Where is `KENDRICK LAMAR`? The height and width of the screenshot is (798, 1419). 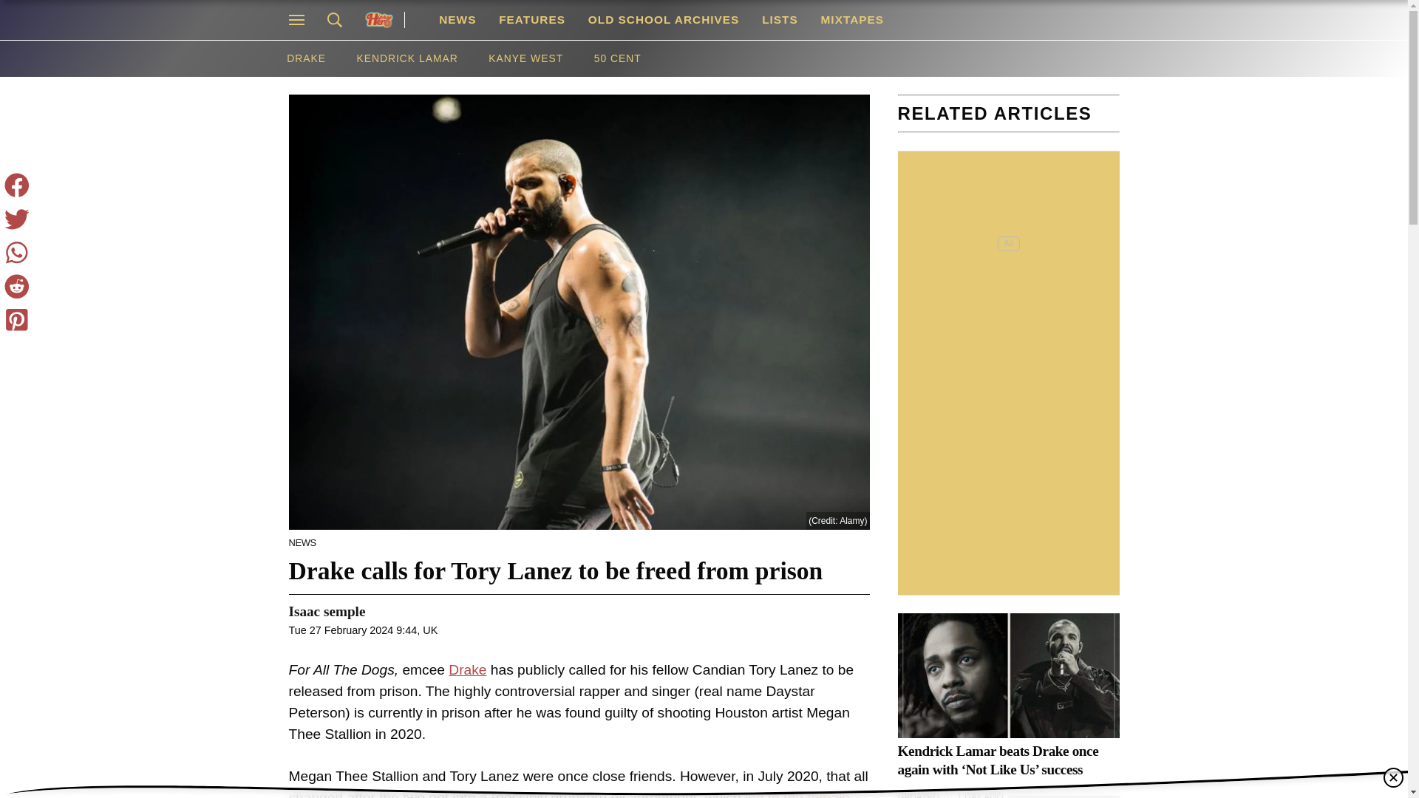
KENDRICK LAMAR is located at coordinates (408, 58).